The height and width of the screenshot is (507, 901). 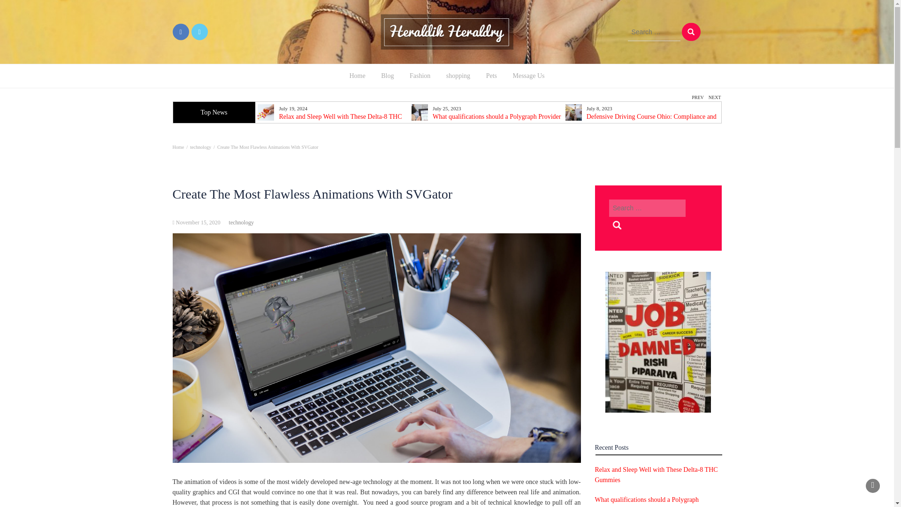 I want to click on What qualifications should a Polygraph Provider have?, so click(x=489, y=120).